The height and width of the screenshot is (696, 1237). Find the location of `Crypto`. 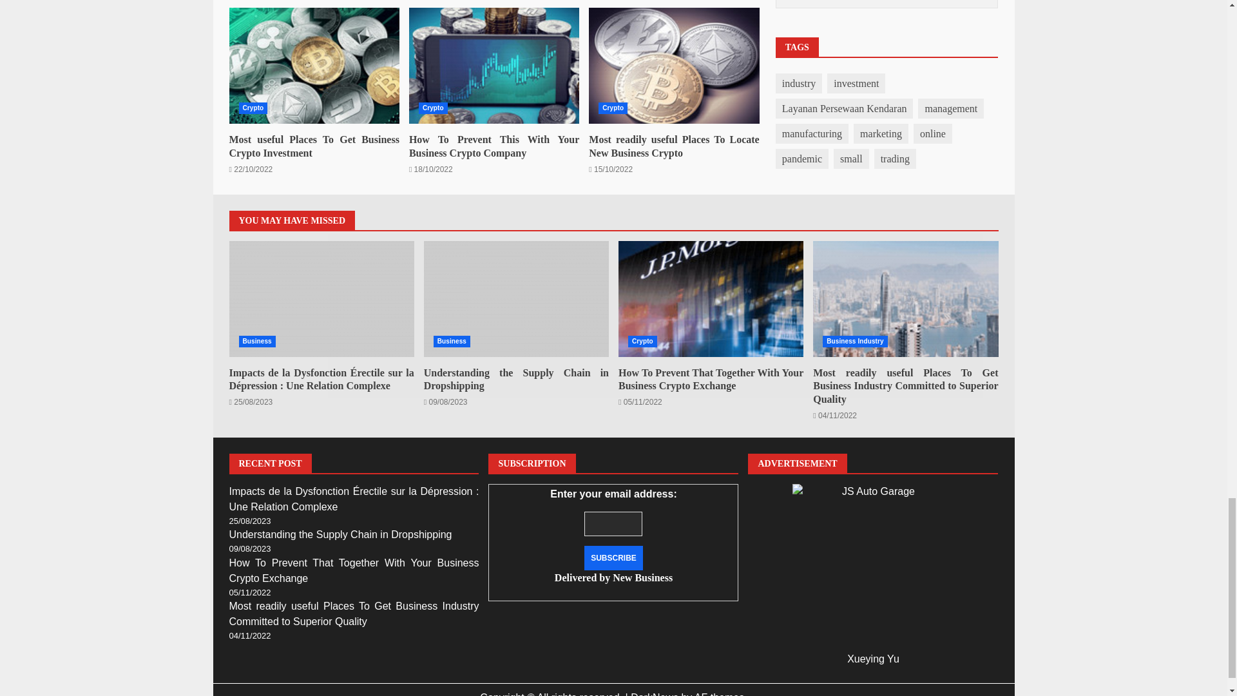

Crypto is located at coordinates (253, 108).